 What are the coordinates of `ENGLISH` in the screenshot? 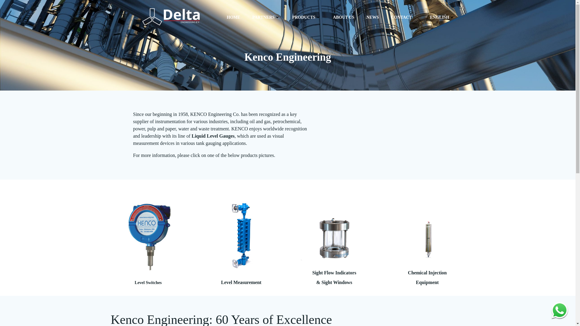 It's located at (439, 18).